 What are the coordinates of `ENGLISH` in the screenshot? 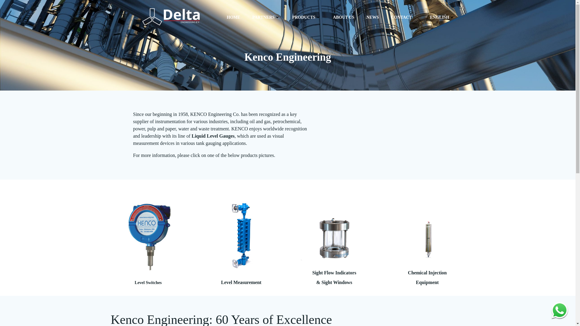 It's located at (439, 18).